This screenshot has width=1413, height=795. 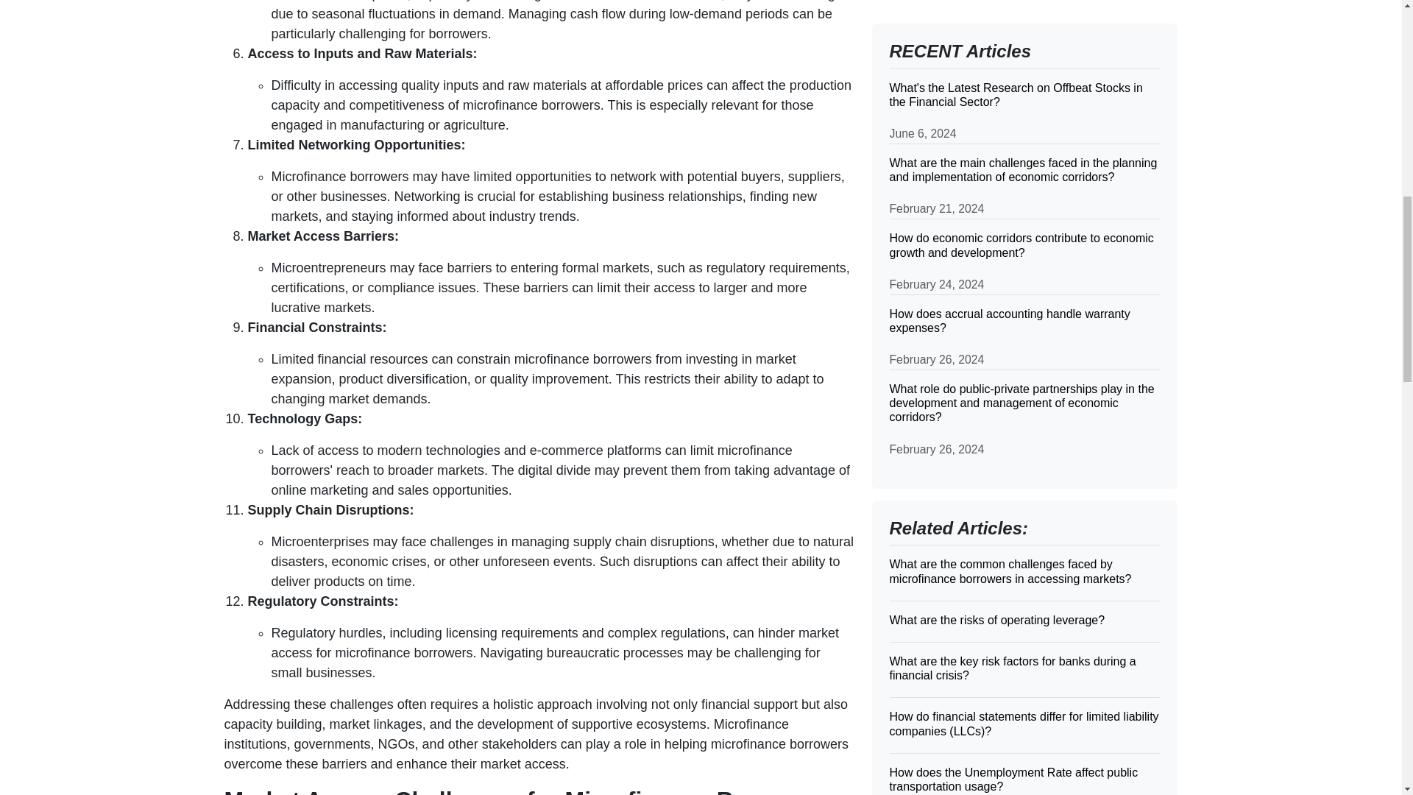 I want to click on Jan,2024, so click(x=916, y=186).